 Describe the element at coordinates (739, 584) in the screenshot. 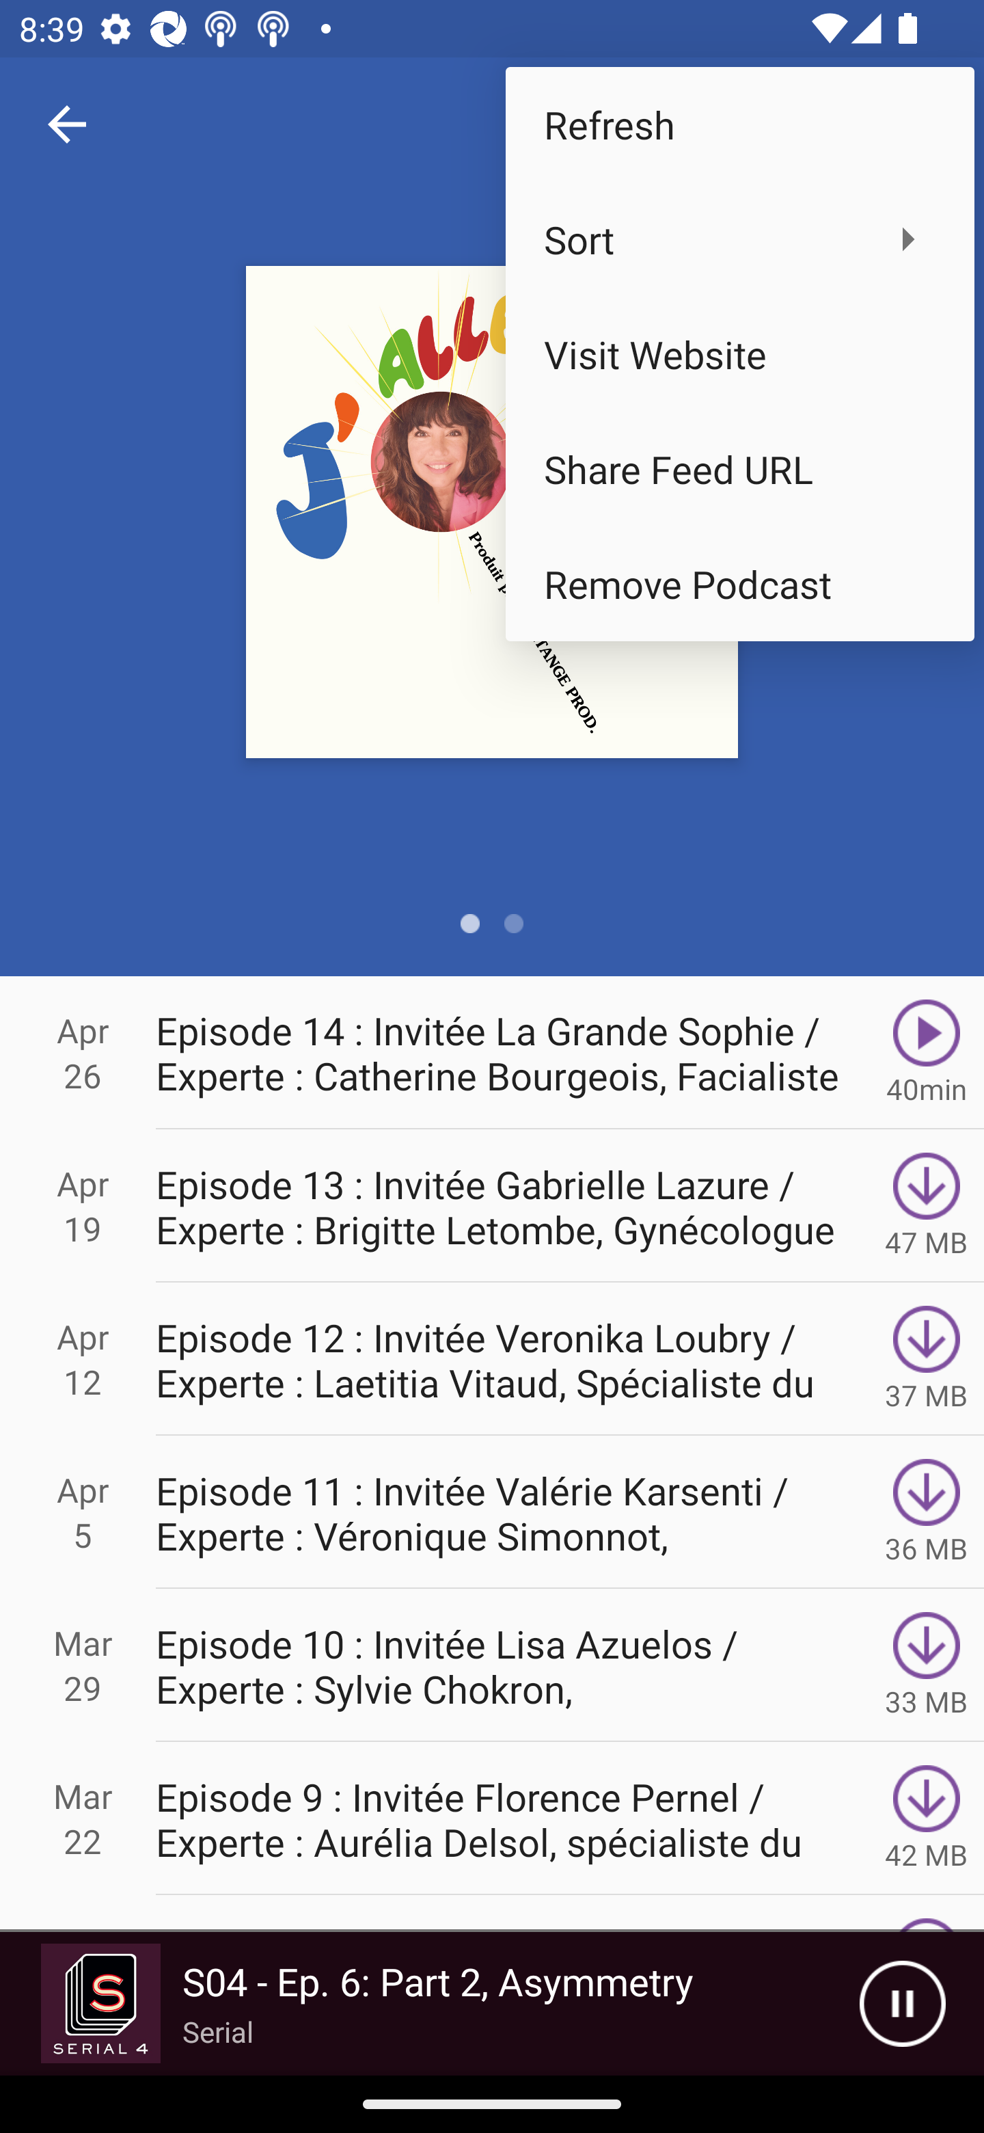

I see `Remove Podcast` at that location.